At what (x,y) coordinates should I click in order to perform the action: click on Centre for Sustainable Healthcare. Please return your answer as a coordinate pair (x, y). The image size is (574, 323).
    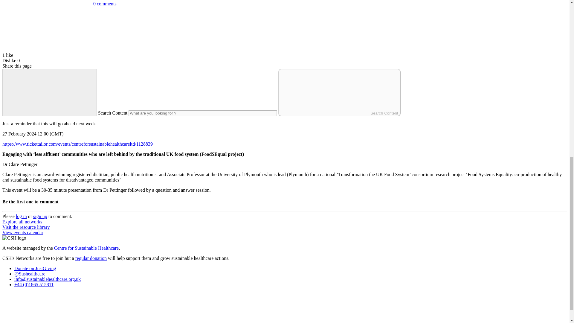
    Looking at the image, I should click on (86, 248).